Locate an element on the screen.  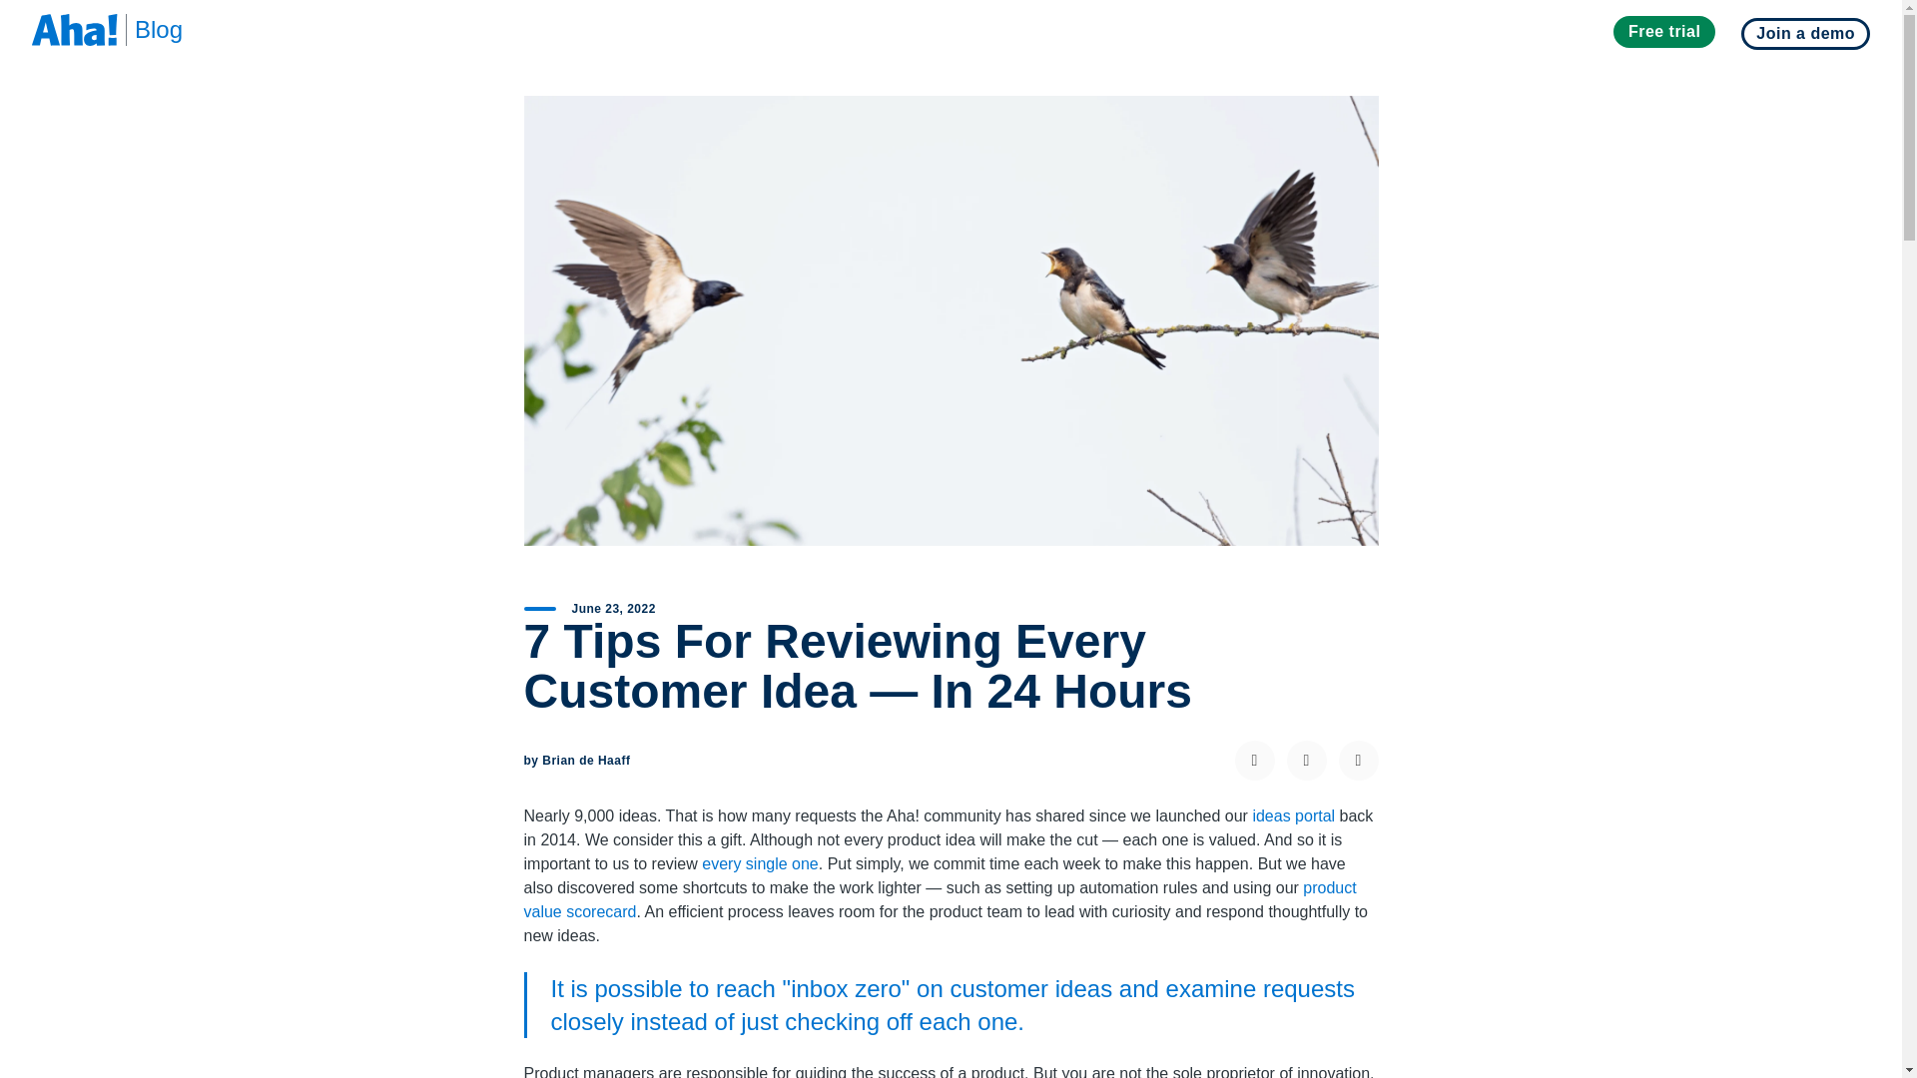
every single one is located at coordinates (759, 863).